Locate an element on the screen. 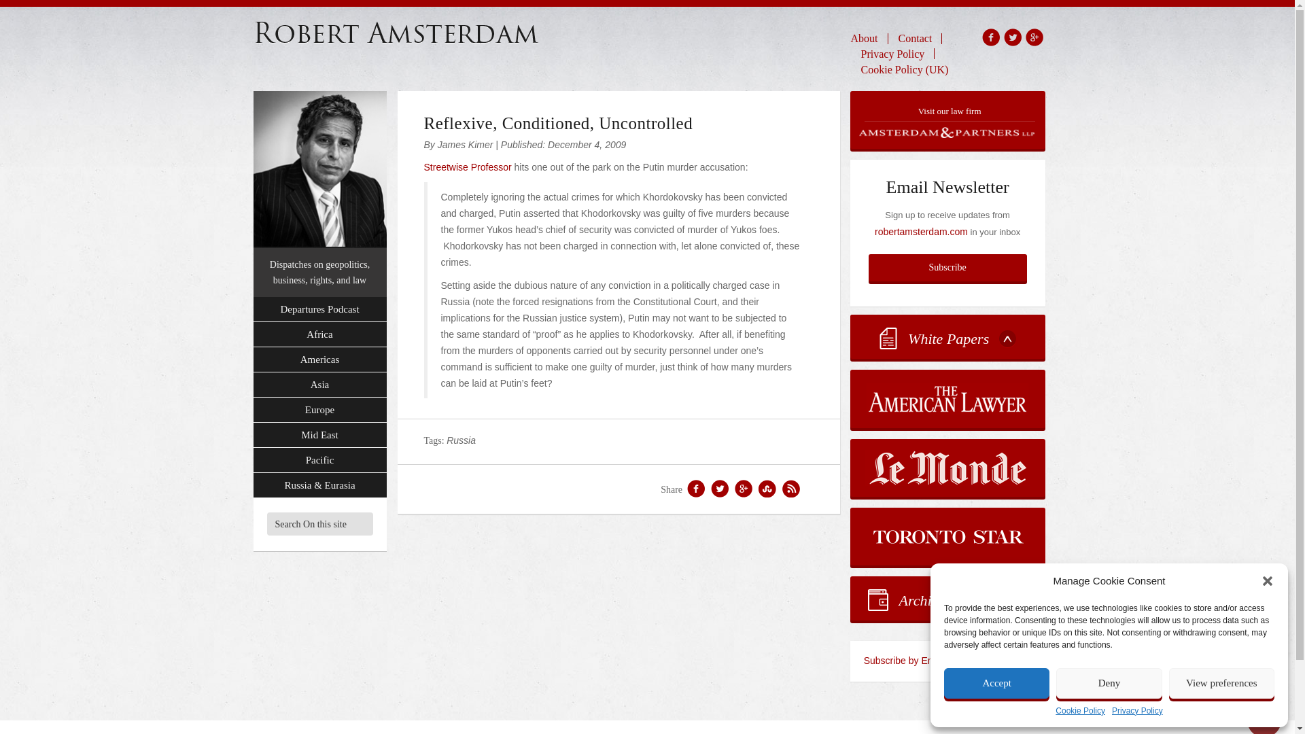 This screenshot has width=1305, height=734. Subscribe is located at coordinates (947, 267).